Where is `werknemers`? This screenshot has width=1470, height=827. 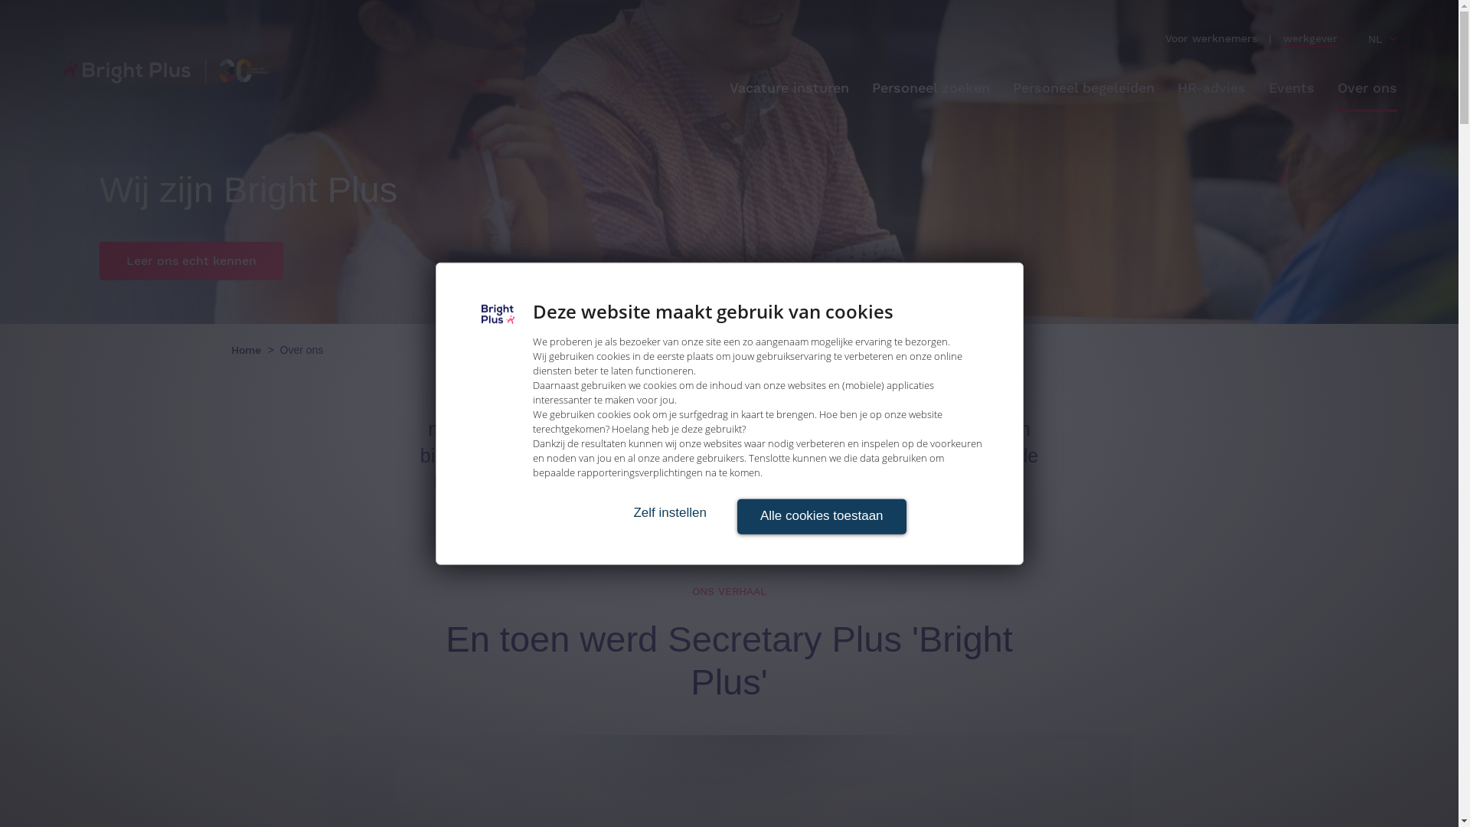
werknemers is located at coordinates (1225, 39).